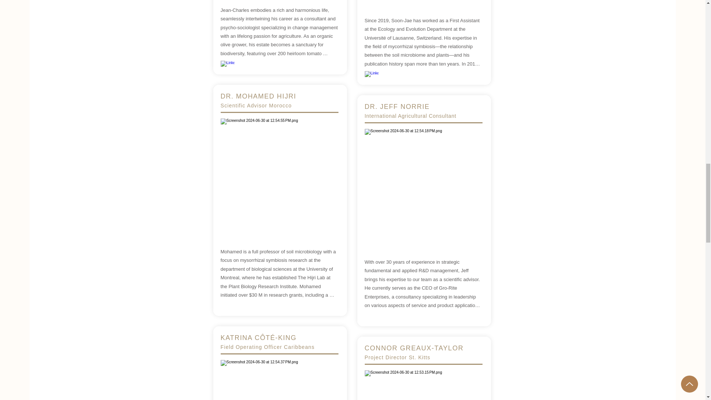 The image size is (711, 400). I want to click on Michel Kaine, so click(423, 187).